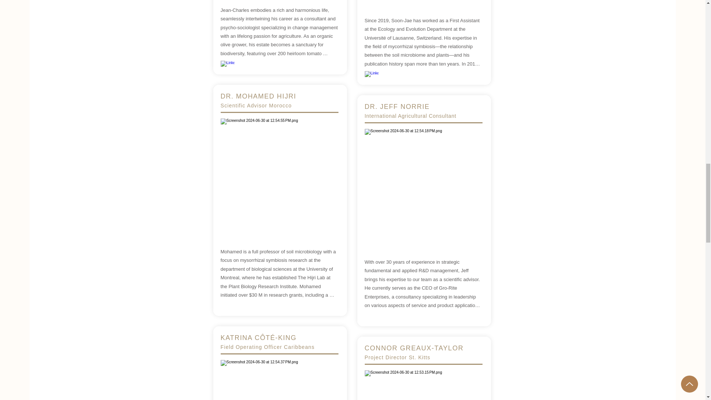 The image size is (711, 400). I want to click on Michel Kaine, so click(423, 187).